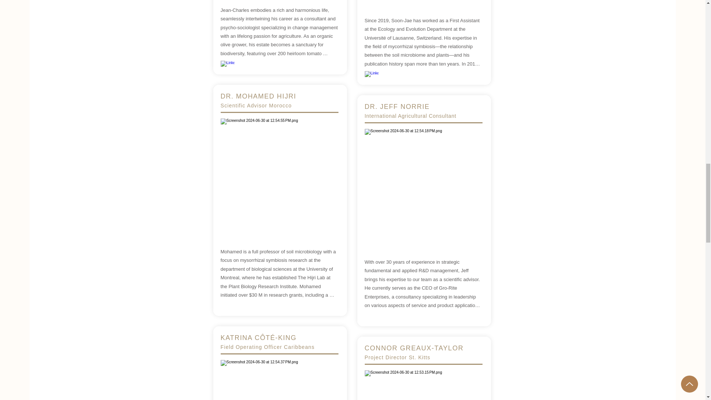 The image size is (711, 400). I want to click on Michel Kaine, so click(423, 187).